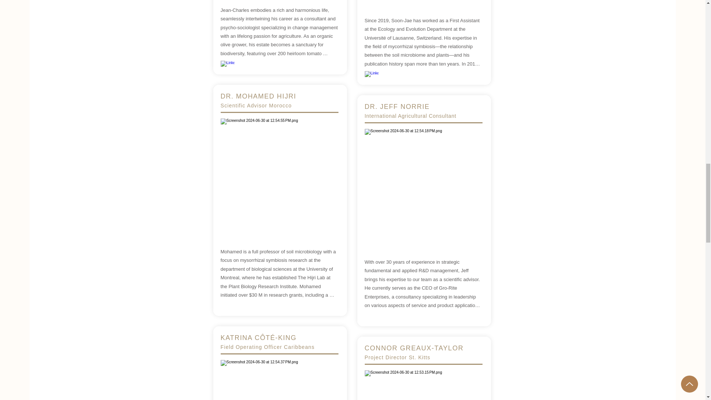 The image size is (711, 400). I want to click on Michel Kaine, so click(423, 187).